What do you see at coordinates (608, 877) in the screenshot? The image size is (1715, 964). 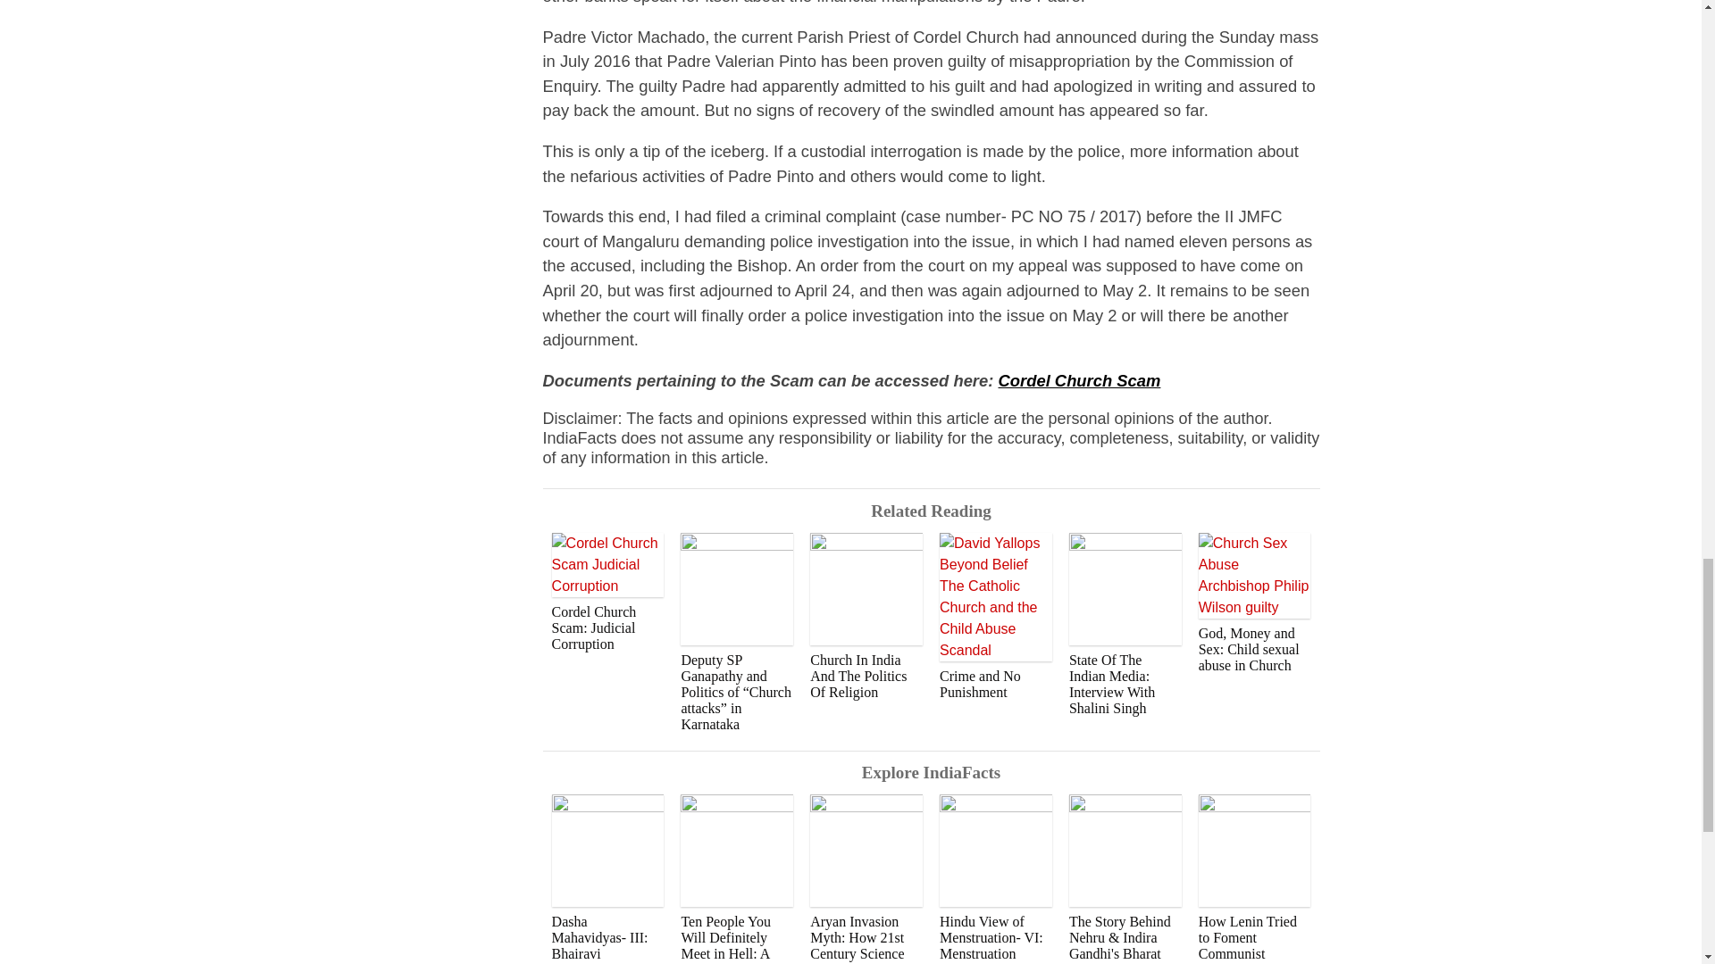 I see `Dasha Mahavidyas- III: Bhairavi` at bounding box center [608, 877].